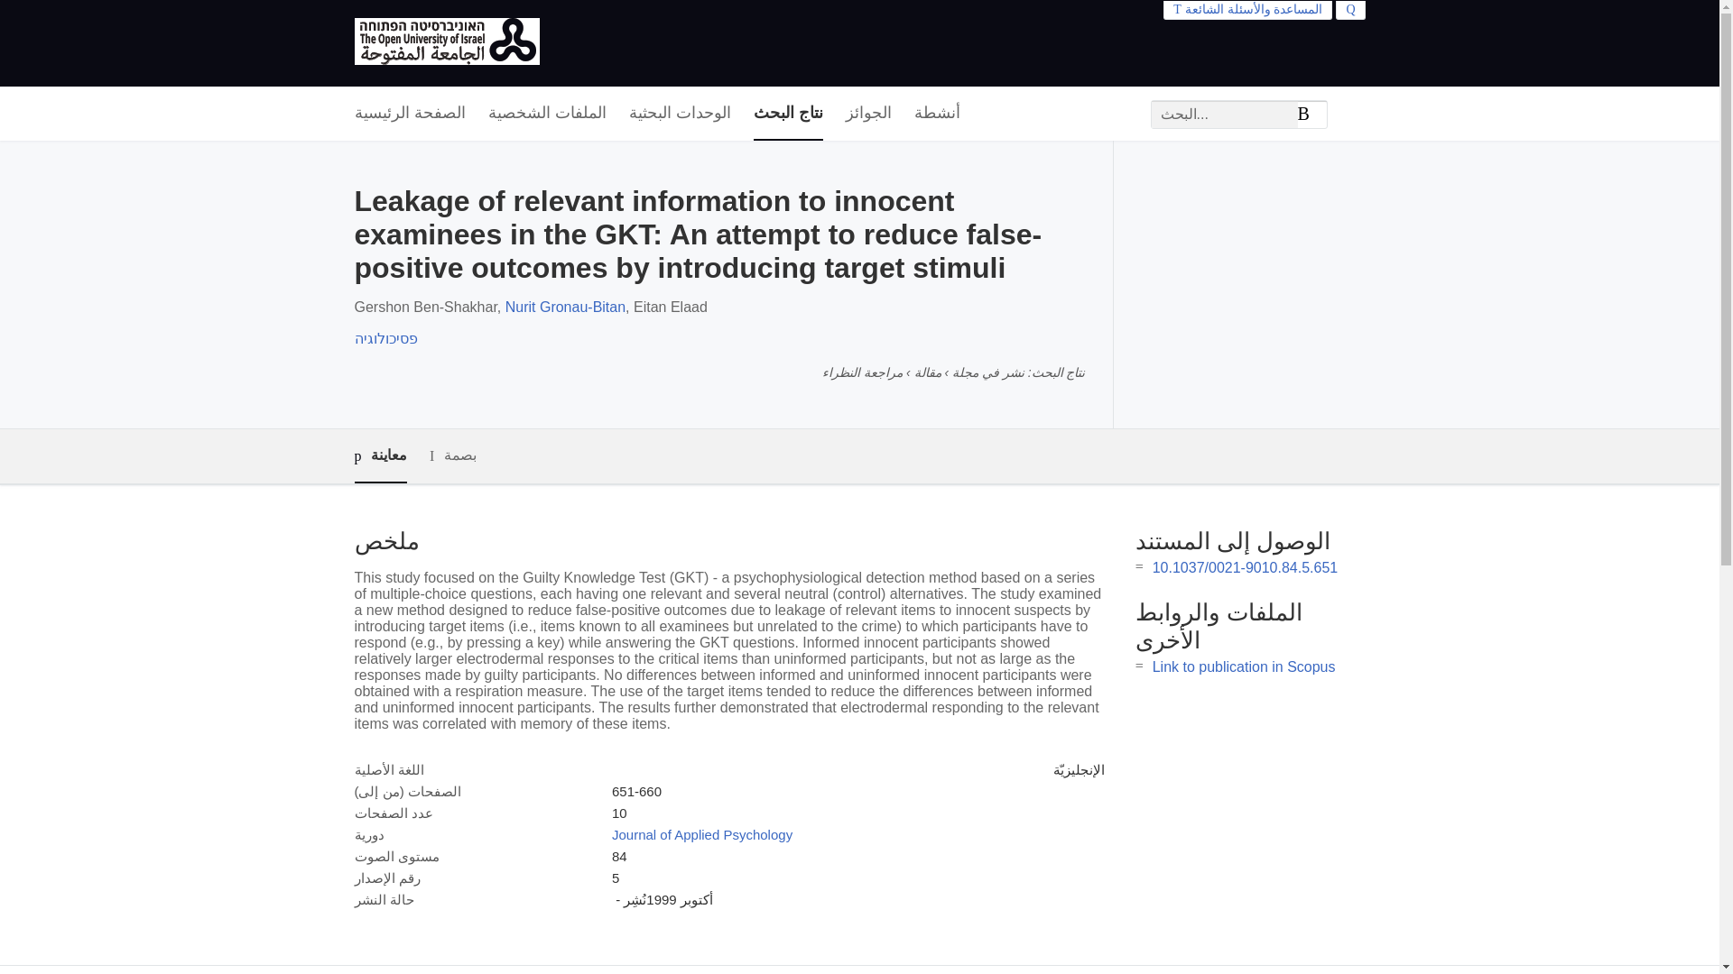 The height and width of the screenshot is (974, 1733). Describe the element at coordinates (701, 834) in the screenshot. I see `Journal of Applied Psychology` at that location.